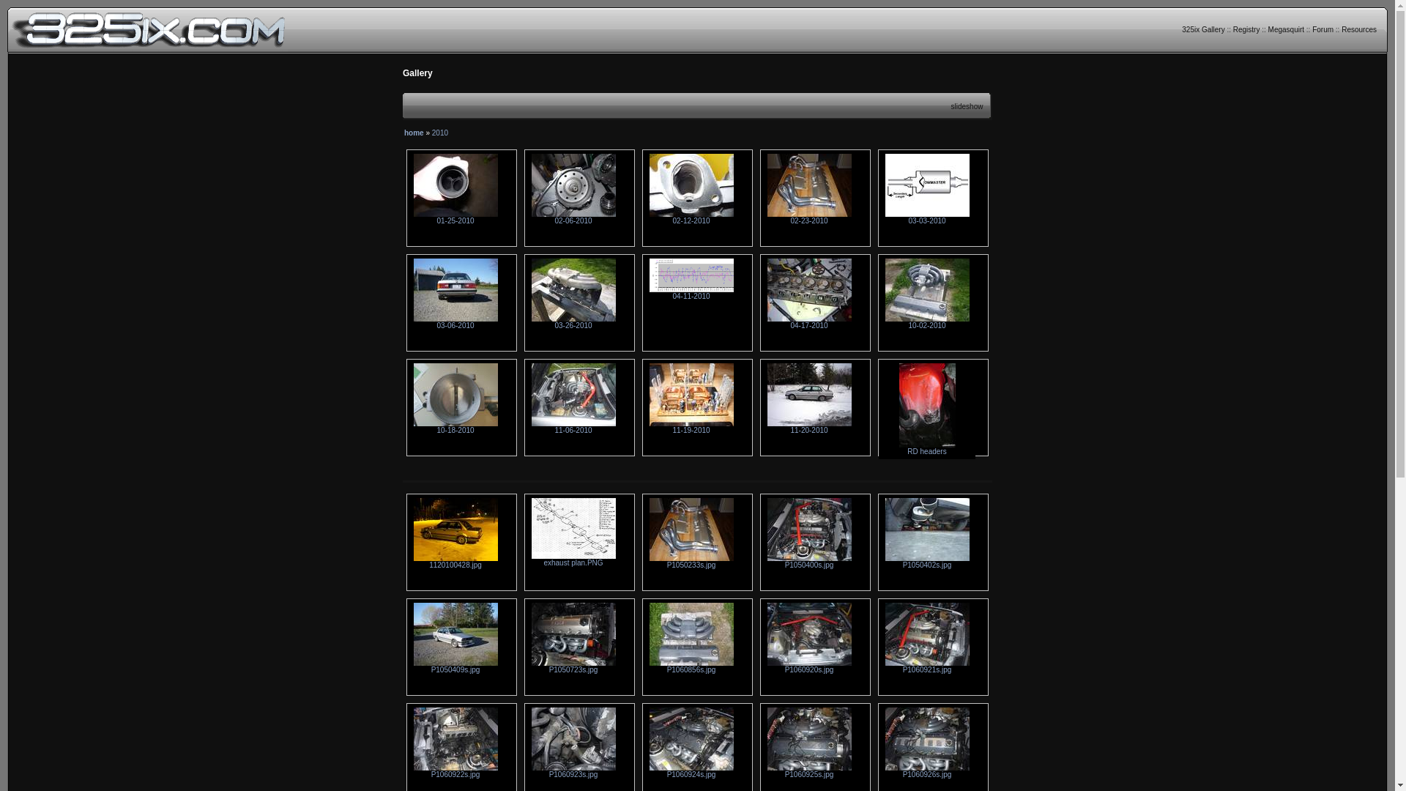 This screenshot has height=791, width=1406. What do you see at coordinates (810, 562) in the screenshot?
I see `P1050400s.jpg` at bounding box center [810, 562].